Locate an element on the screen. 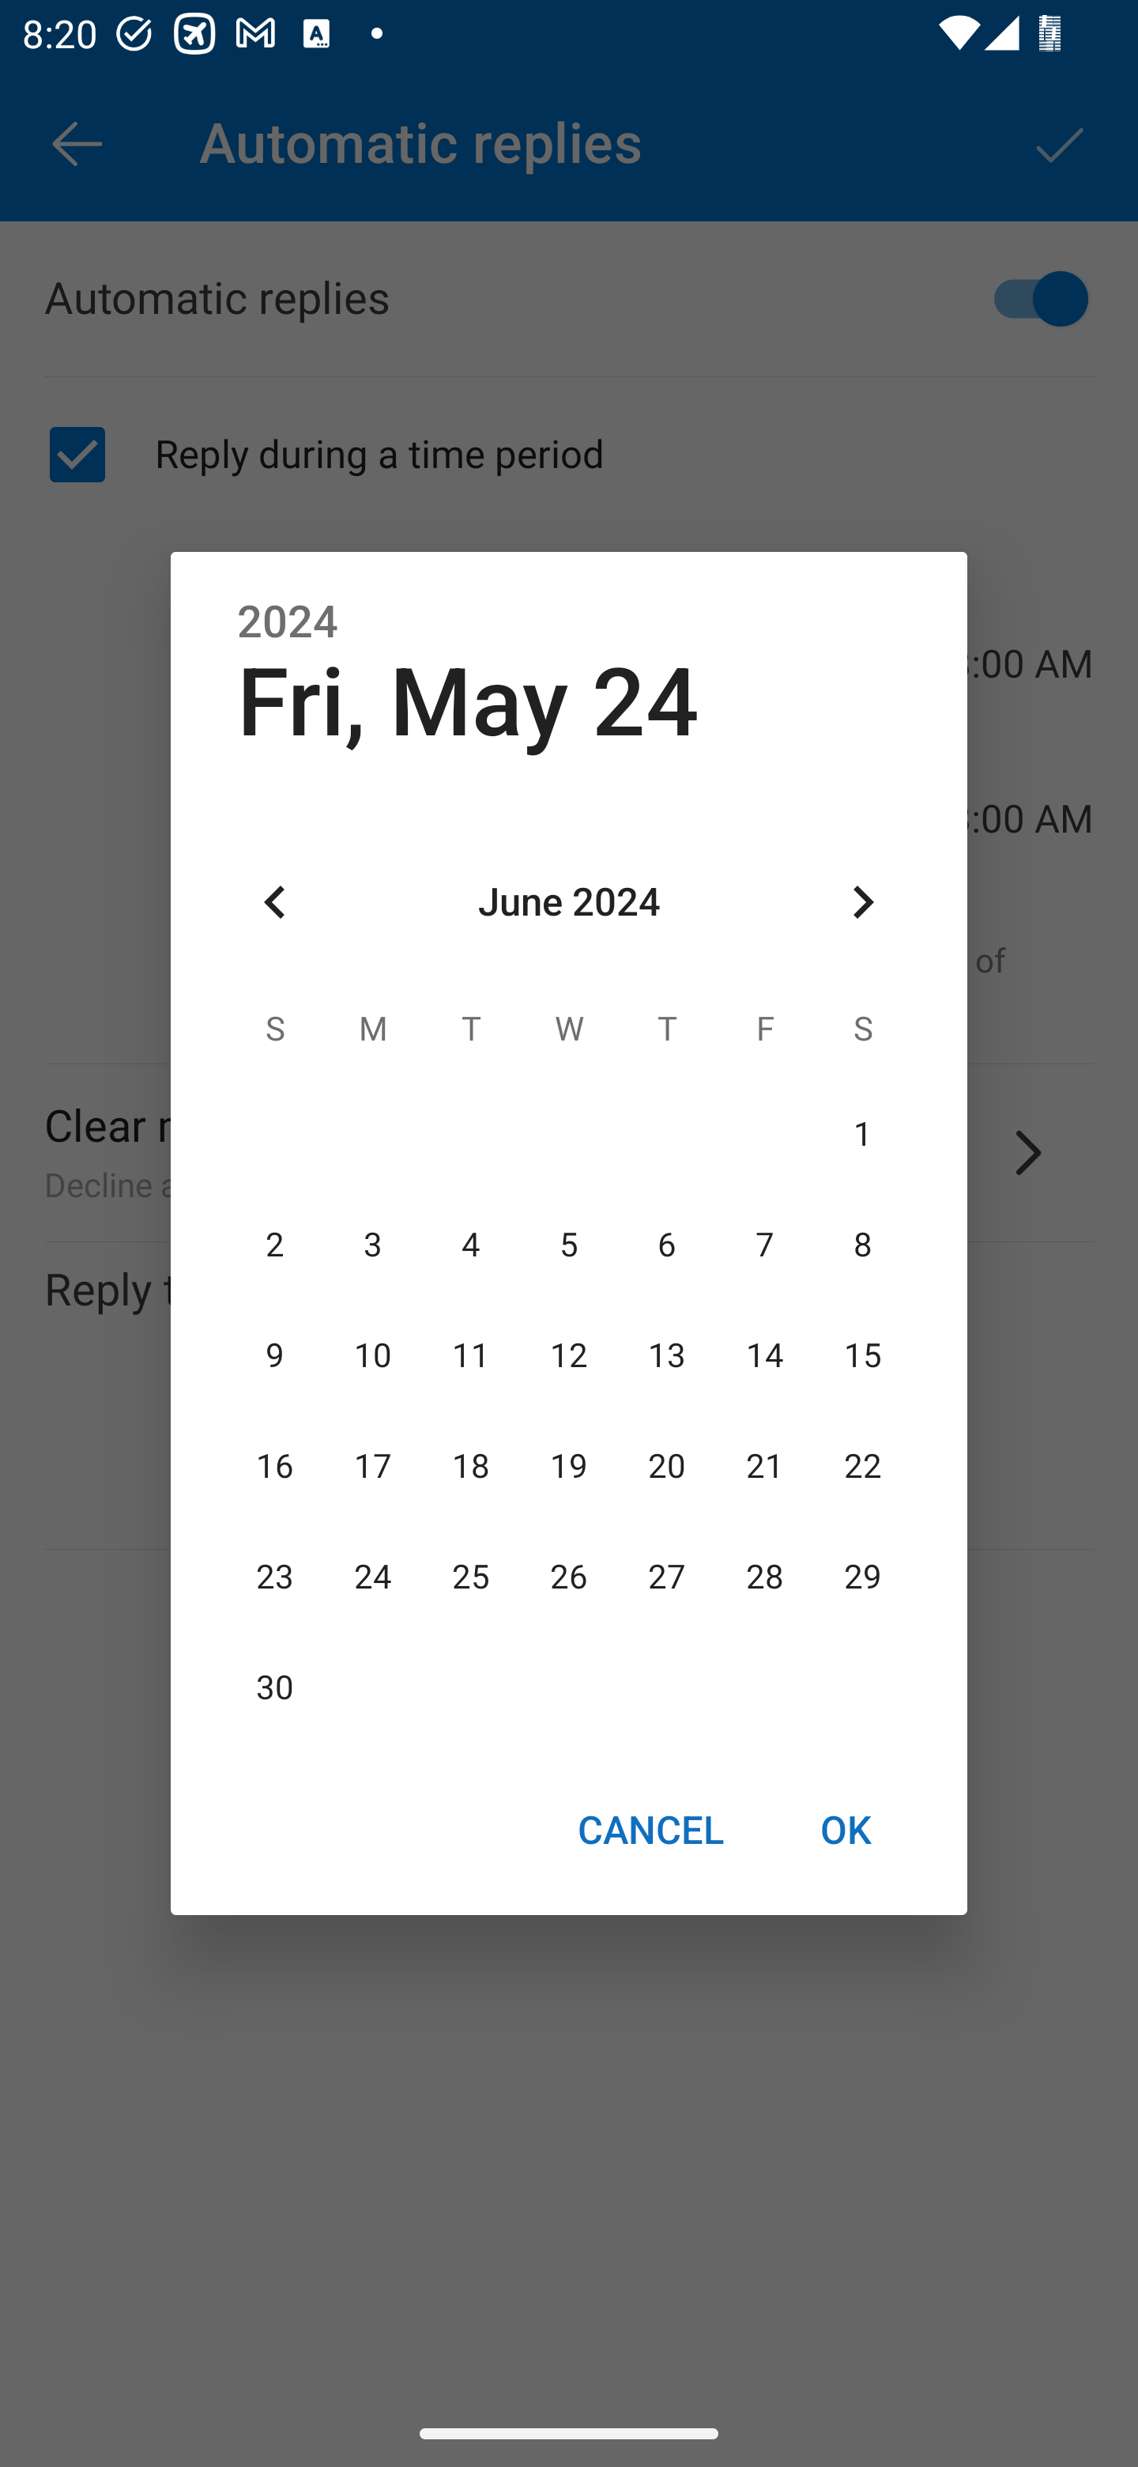 This screenshot has height=2467, width=1138. 4 04 June 2024 is located at coordinates (471, 1245).